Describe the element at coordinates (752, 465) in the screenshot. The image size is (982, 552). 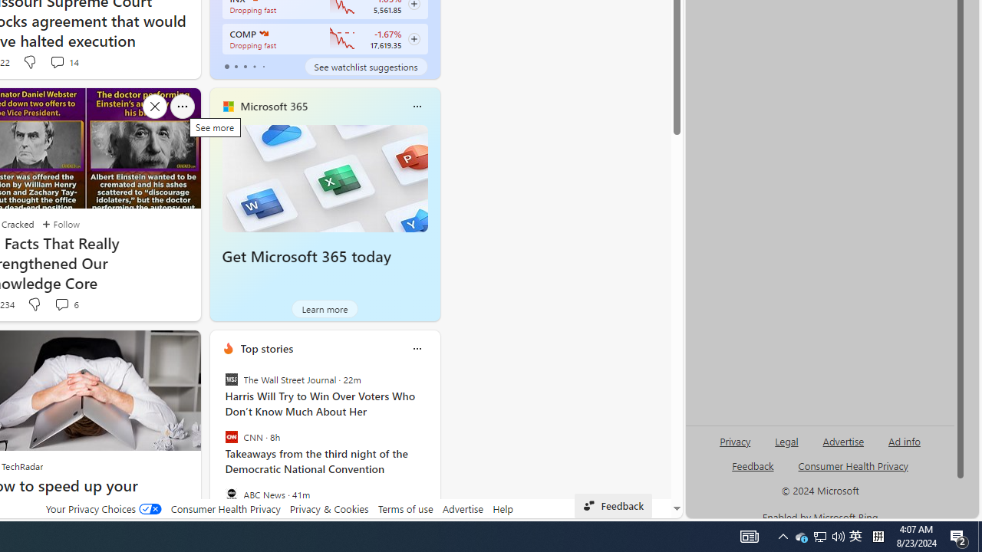
I see `AutomationID: sb_feedback` at that location.